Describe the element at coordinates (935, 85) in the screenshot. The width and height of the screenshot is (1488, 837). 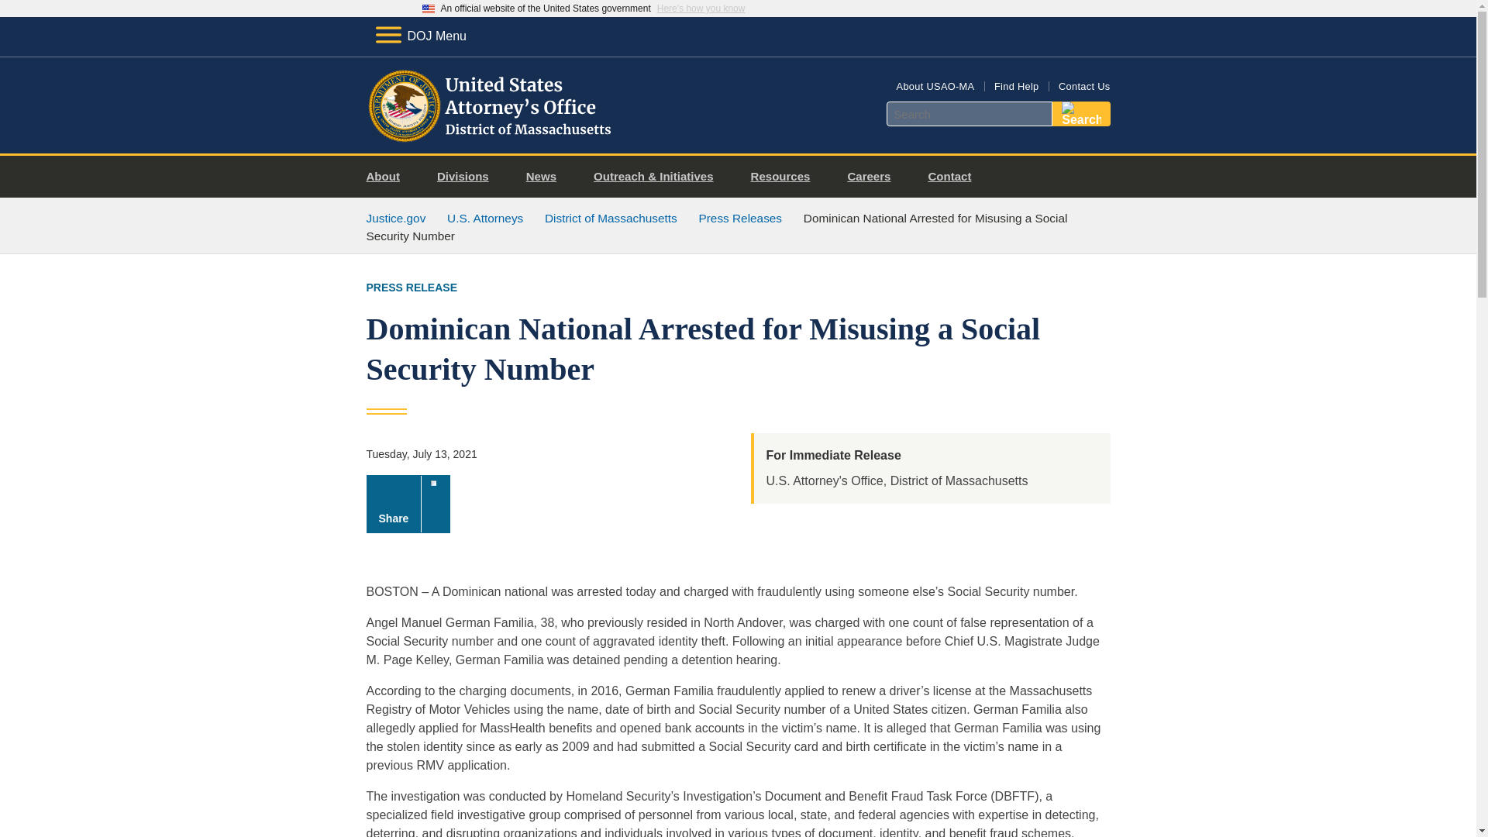
I see `About USAO-MA` at that location.